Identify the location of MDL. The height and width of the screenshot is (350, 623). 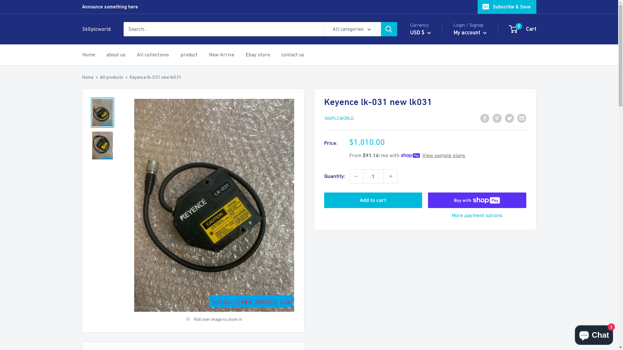
(99, 324).